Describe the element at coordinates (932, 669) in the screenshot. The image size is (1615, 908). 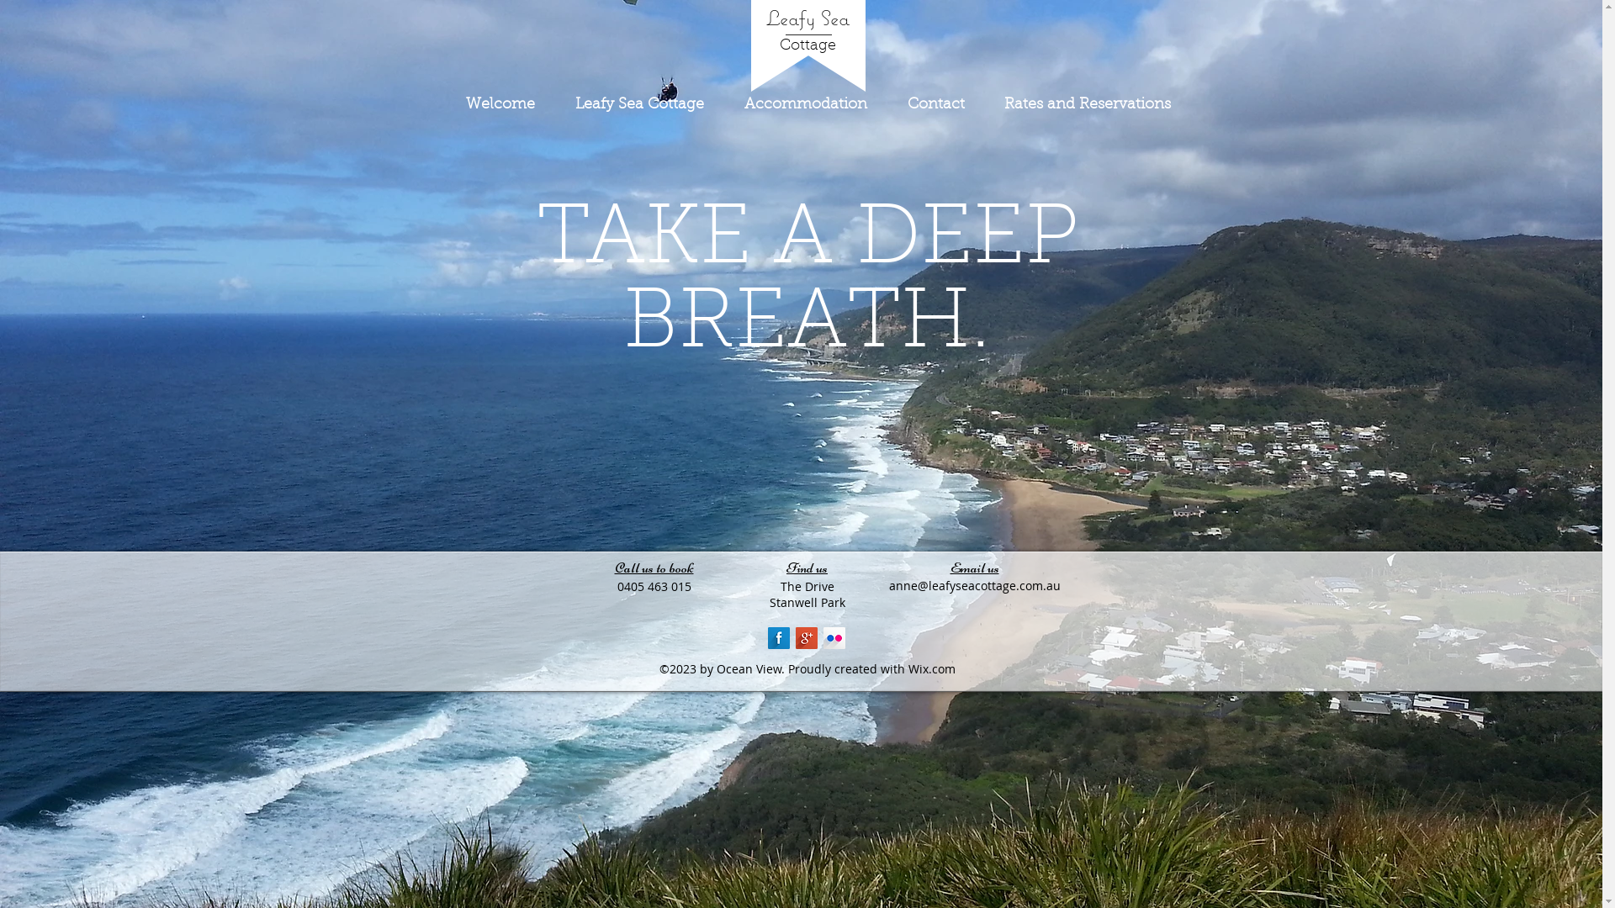
I see `Wix.com` at that location.